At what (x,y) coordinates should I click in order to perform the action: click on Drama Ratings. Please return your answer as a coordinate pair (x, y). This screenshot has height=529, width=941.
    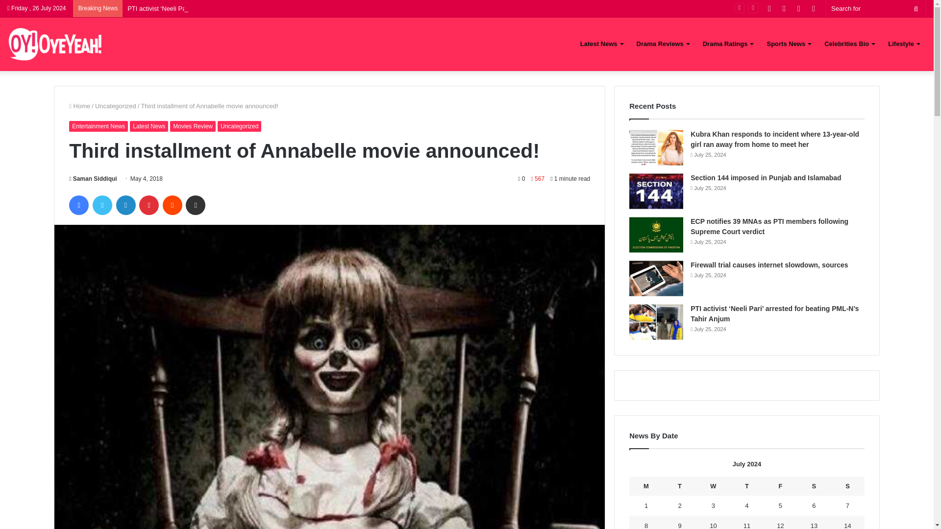
    Looking at the image, I should click on (728, 44).